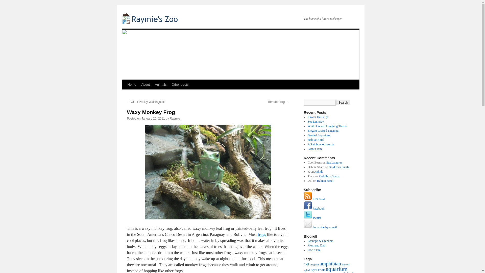 The image size is (485, 273). I want to click on View all posts by Raymie, so click(175, 119).